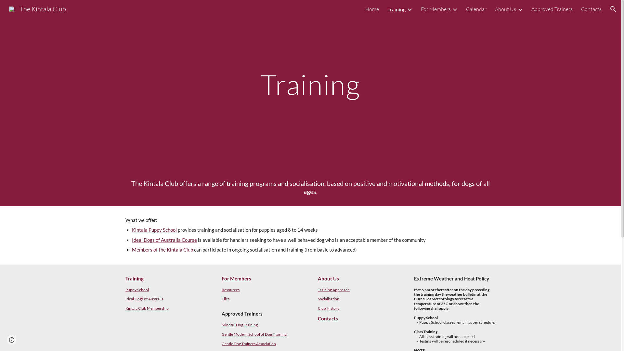 This screenshot has height=351, width=624. What do you see at coordinates (476, 9) in the screenshot?
I see `Calendar` at bounding box center [476, 9].